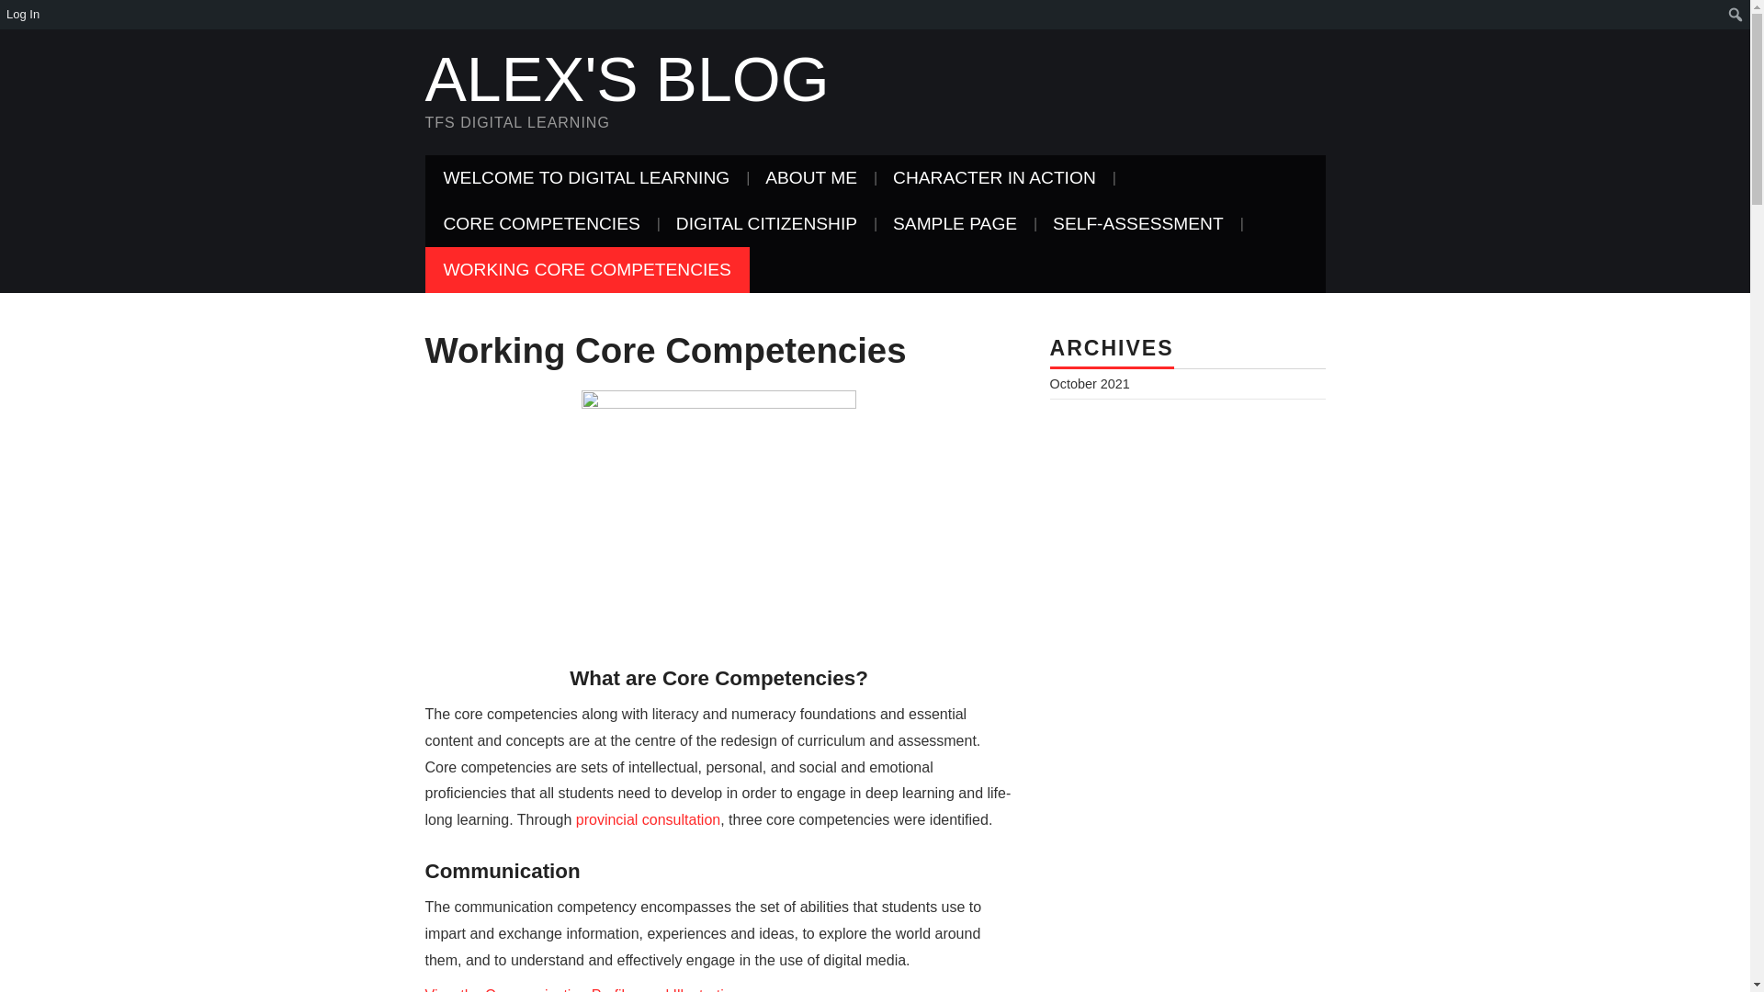  I want to click on SAMPLE PAGE, so click(955, 224).